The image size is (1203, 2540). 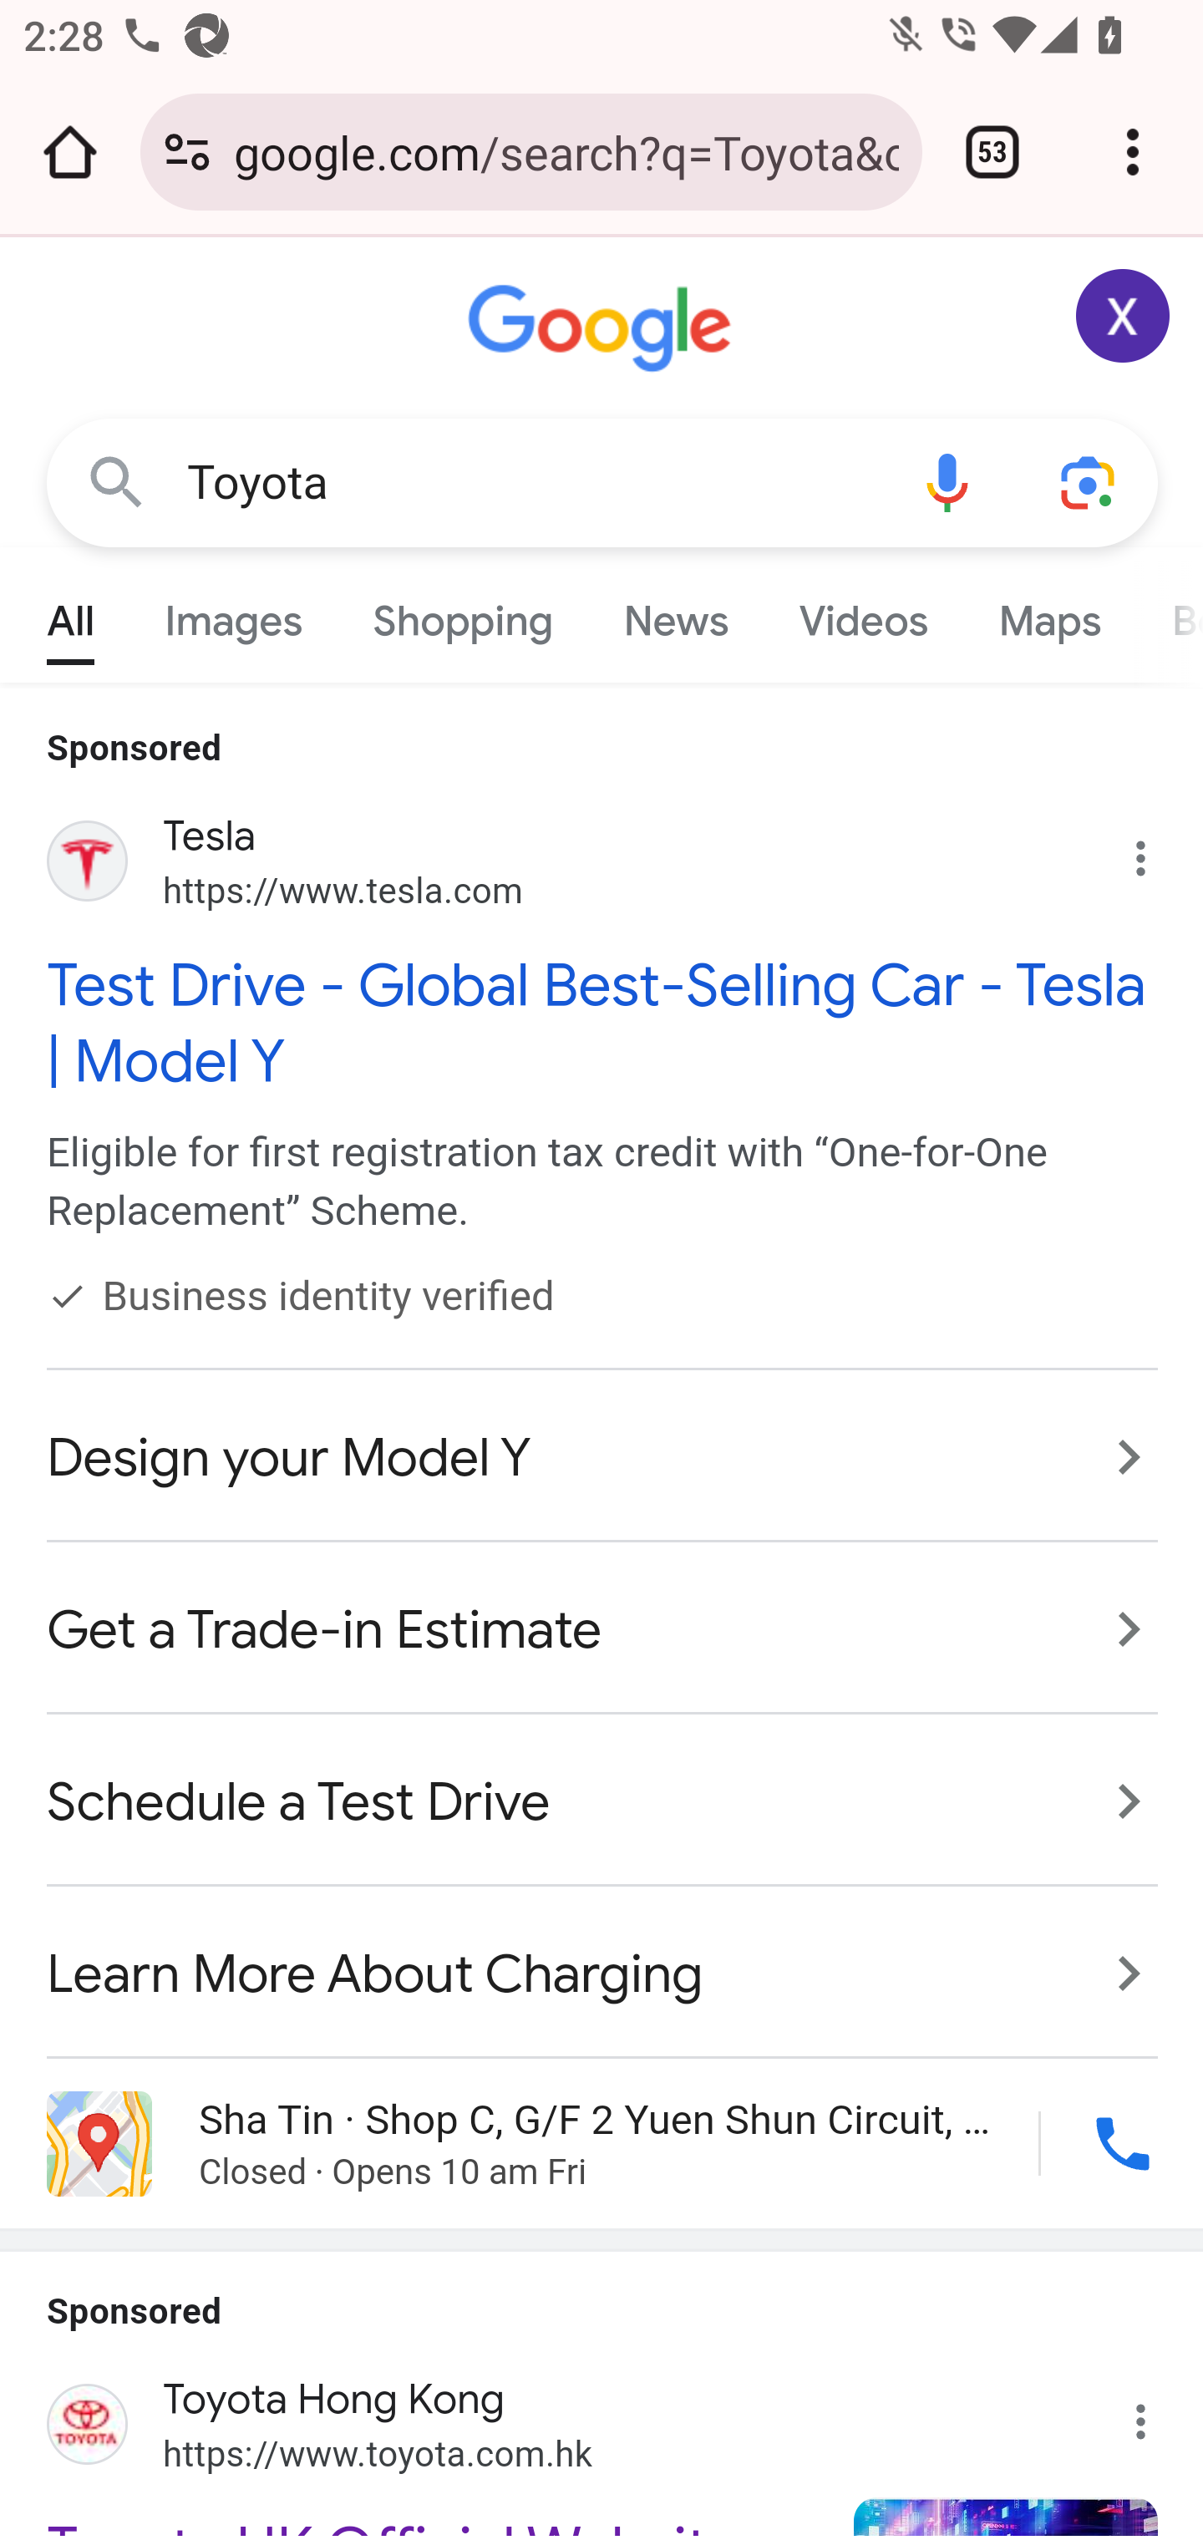 I want to click on Shopping, so click(x=463, y=613).